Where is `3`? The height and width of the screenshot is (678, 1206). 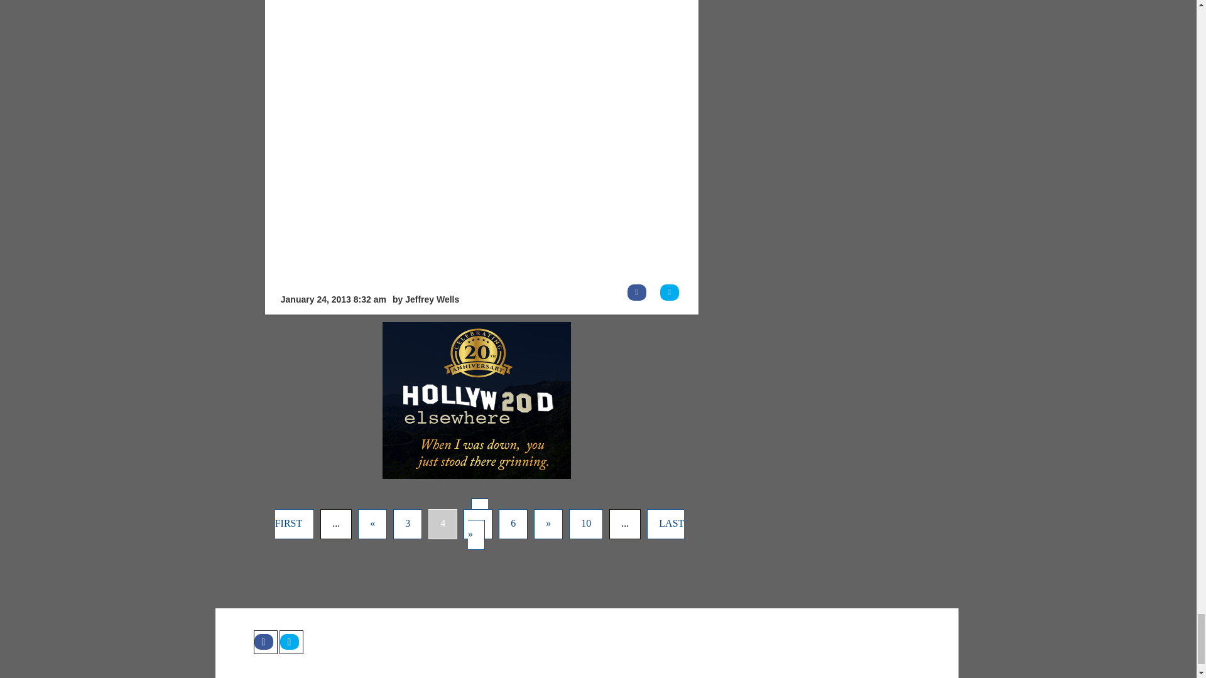 3 is located at coordinates (407, 524).